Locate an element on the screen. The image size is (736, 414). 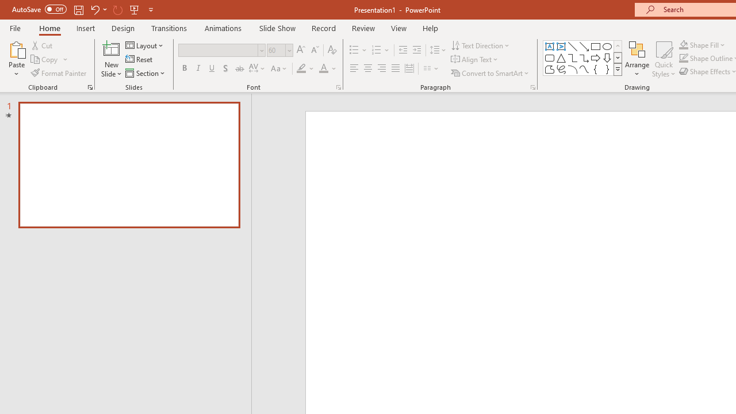
Font... is located at coordinates (338, 87).